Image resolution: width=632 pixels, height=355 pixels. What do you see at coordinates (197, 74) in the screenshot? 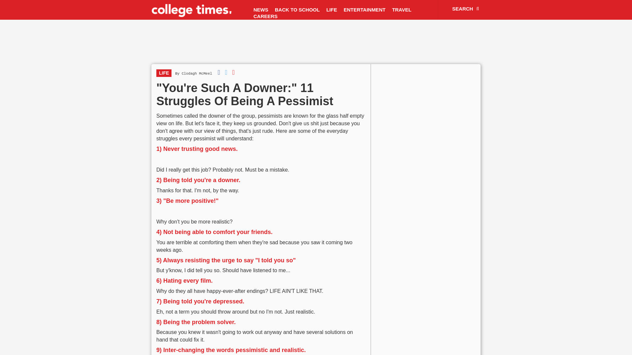
I see `Clodagh McMeel` at bounding box center [197, 74].